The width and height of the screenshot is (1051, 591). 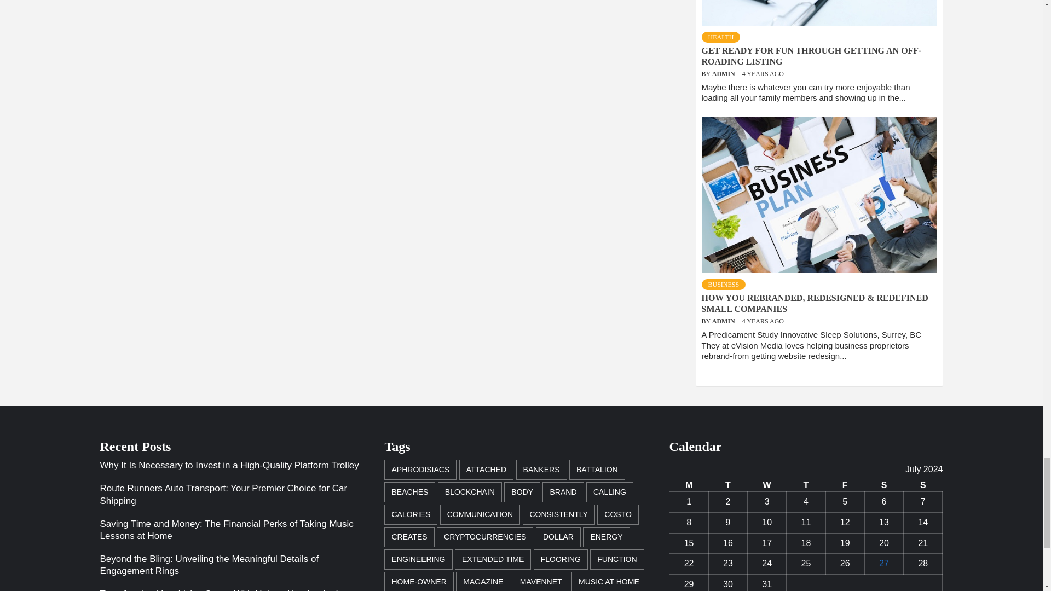 What do you see at coordinates (883, 485) in the screenshot?
I see `Saturday` at bounding box center [883, 485].